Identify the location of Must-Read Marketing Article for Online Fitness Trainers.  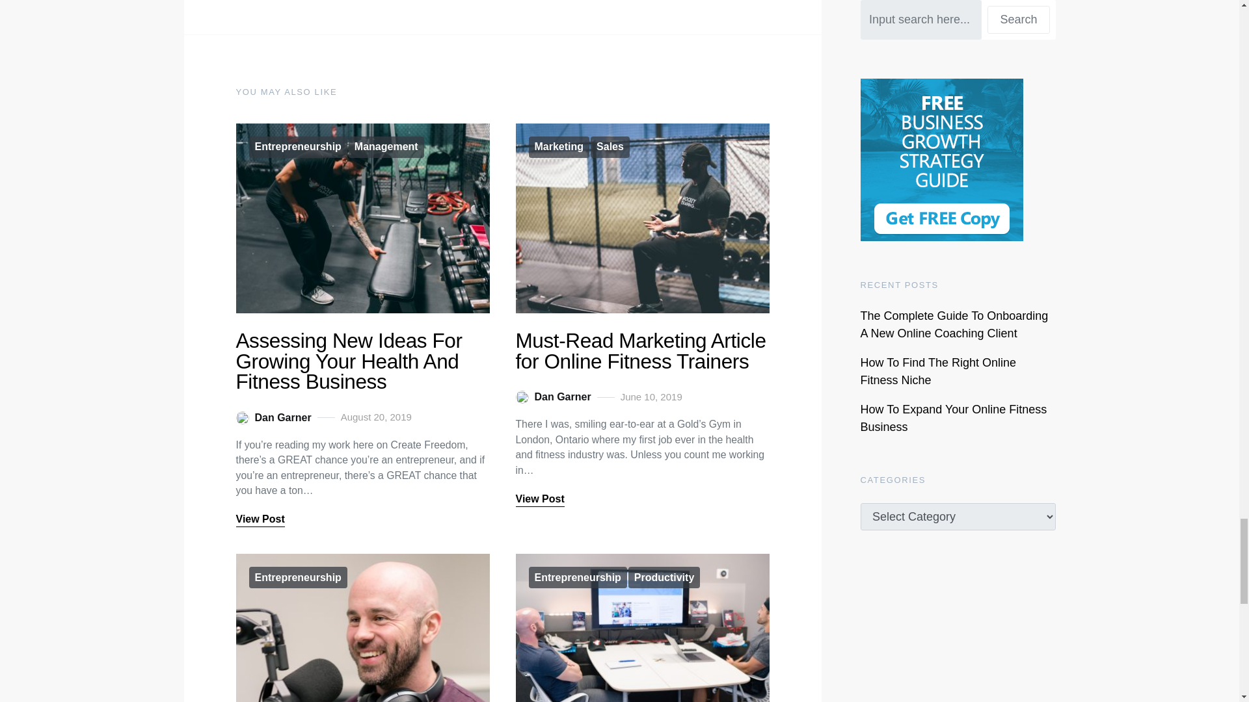
(640, 351).